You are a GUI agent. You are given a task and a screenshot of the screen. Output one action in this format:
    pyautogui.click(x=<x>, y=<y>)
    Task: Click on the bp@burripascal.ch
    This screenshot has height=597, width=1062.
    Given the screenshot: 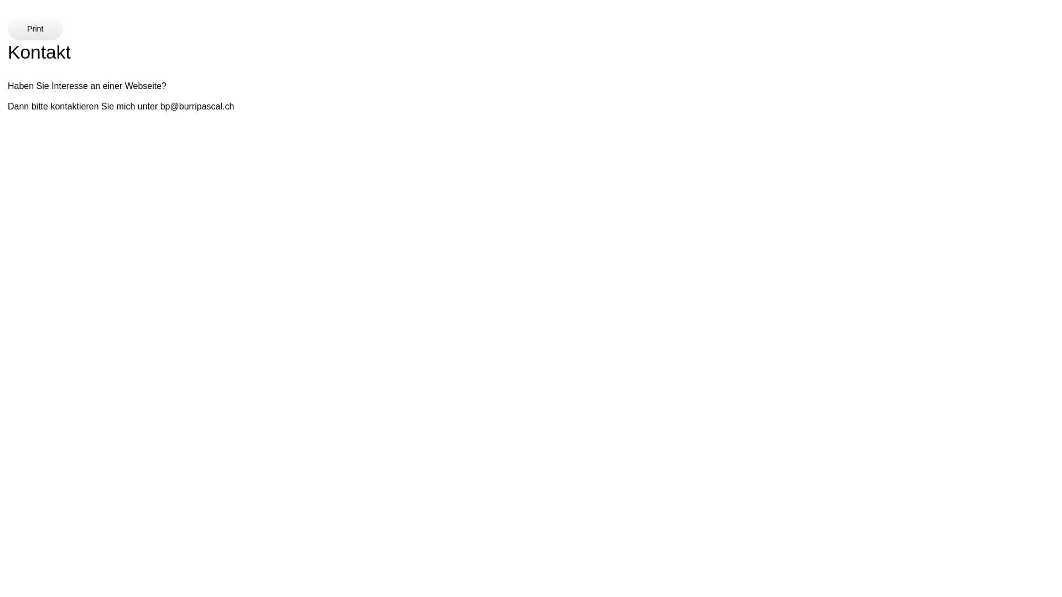 What is the action you would take?
    pyautogui.click(x=197, y=106)
    